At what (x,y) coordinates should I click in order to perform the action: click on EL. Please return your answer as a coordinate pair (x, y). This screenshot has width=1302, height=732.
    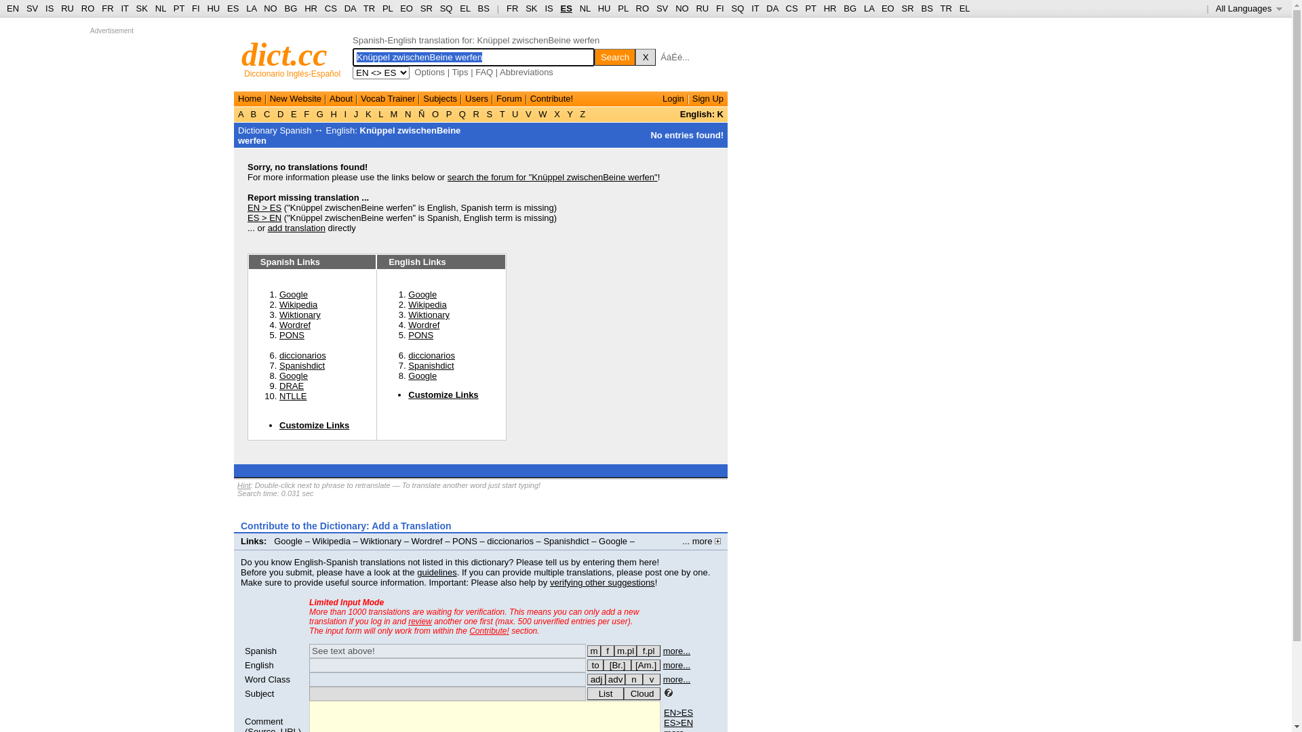
    Looking at the image, I should click on (465, 8).